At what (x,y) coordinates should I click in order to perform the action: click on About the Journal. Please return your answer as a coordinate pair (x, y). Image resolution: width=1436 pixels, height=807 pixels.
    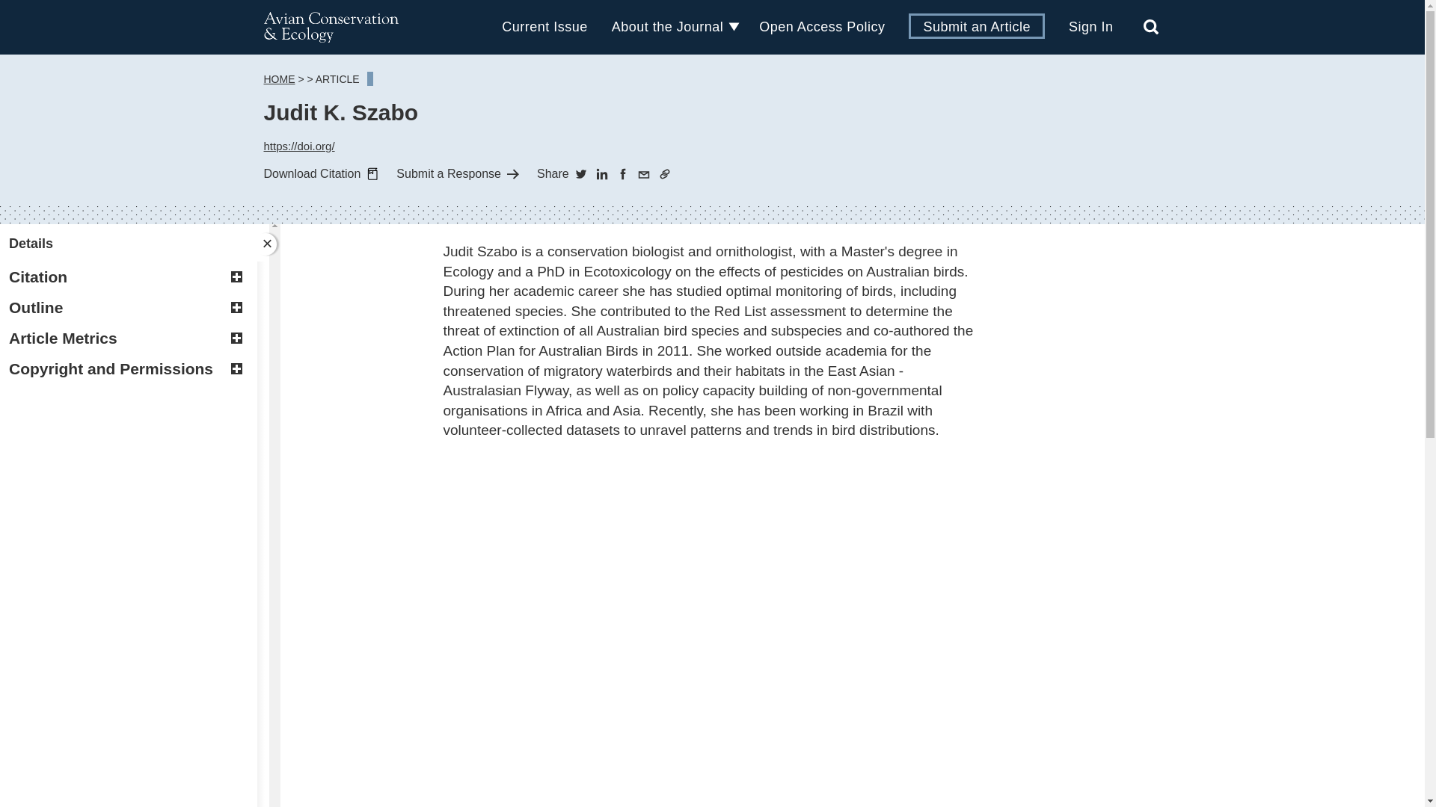
    Looking at the image, I should click on (667, 27).